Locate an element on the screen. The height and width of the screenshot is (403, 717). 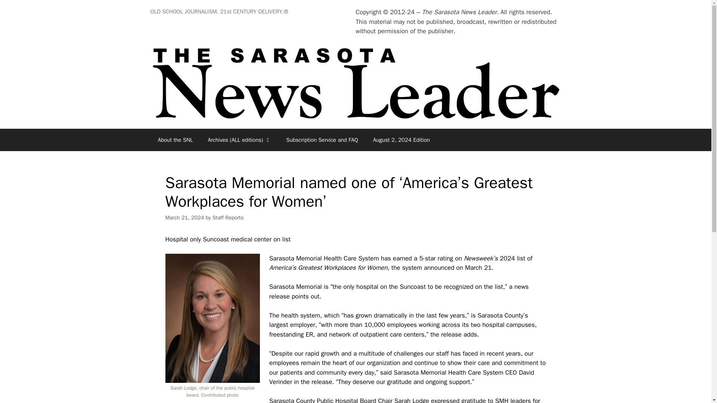
About the SNL is located at coordinates (175, 140).